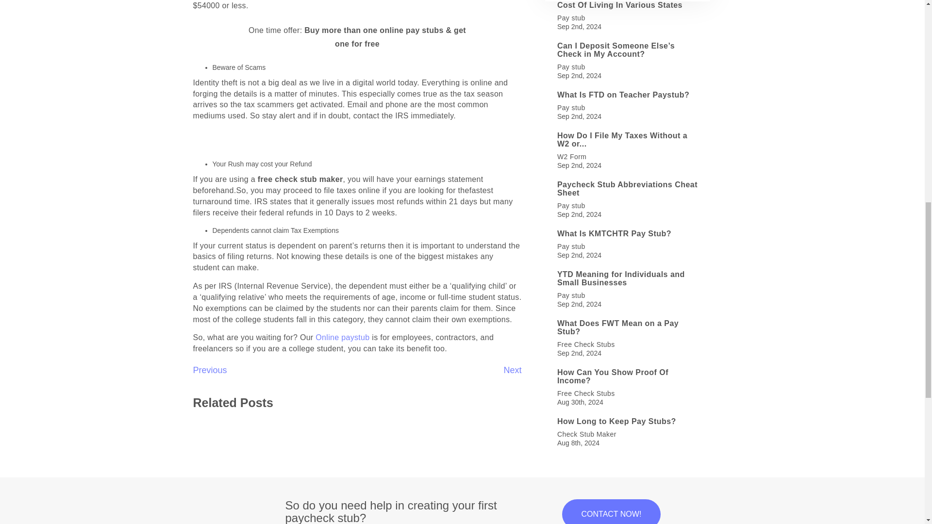 The height and width of the screenshot is (524, 932). What do you see at coordinates (628, 278) in the screenshot?
I see `YTD Meaning for Individuals and Small Businesses` at bounding box center [628, 278].